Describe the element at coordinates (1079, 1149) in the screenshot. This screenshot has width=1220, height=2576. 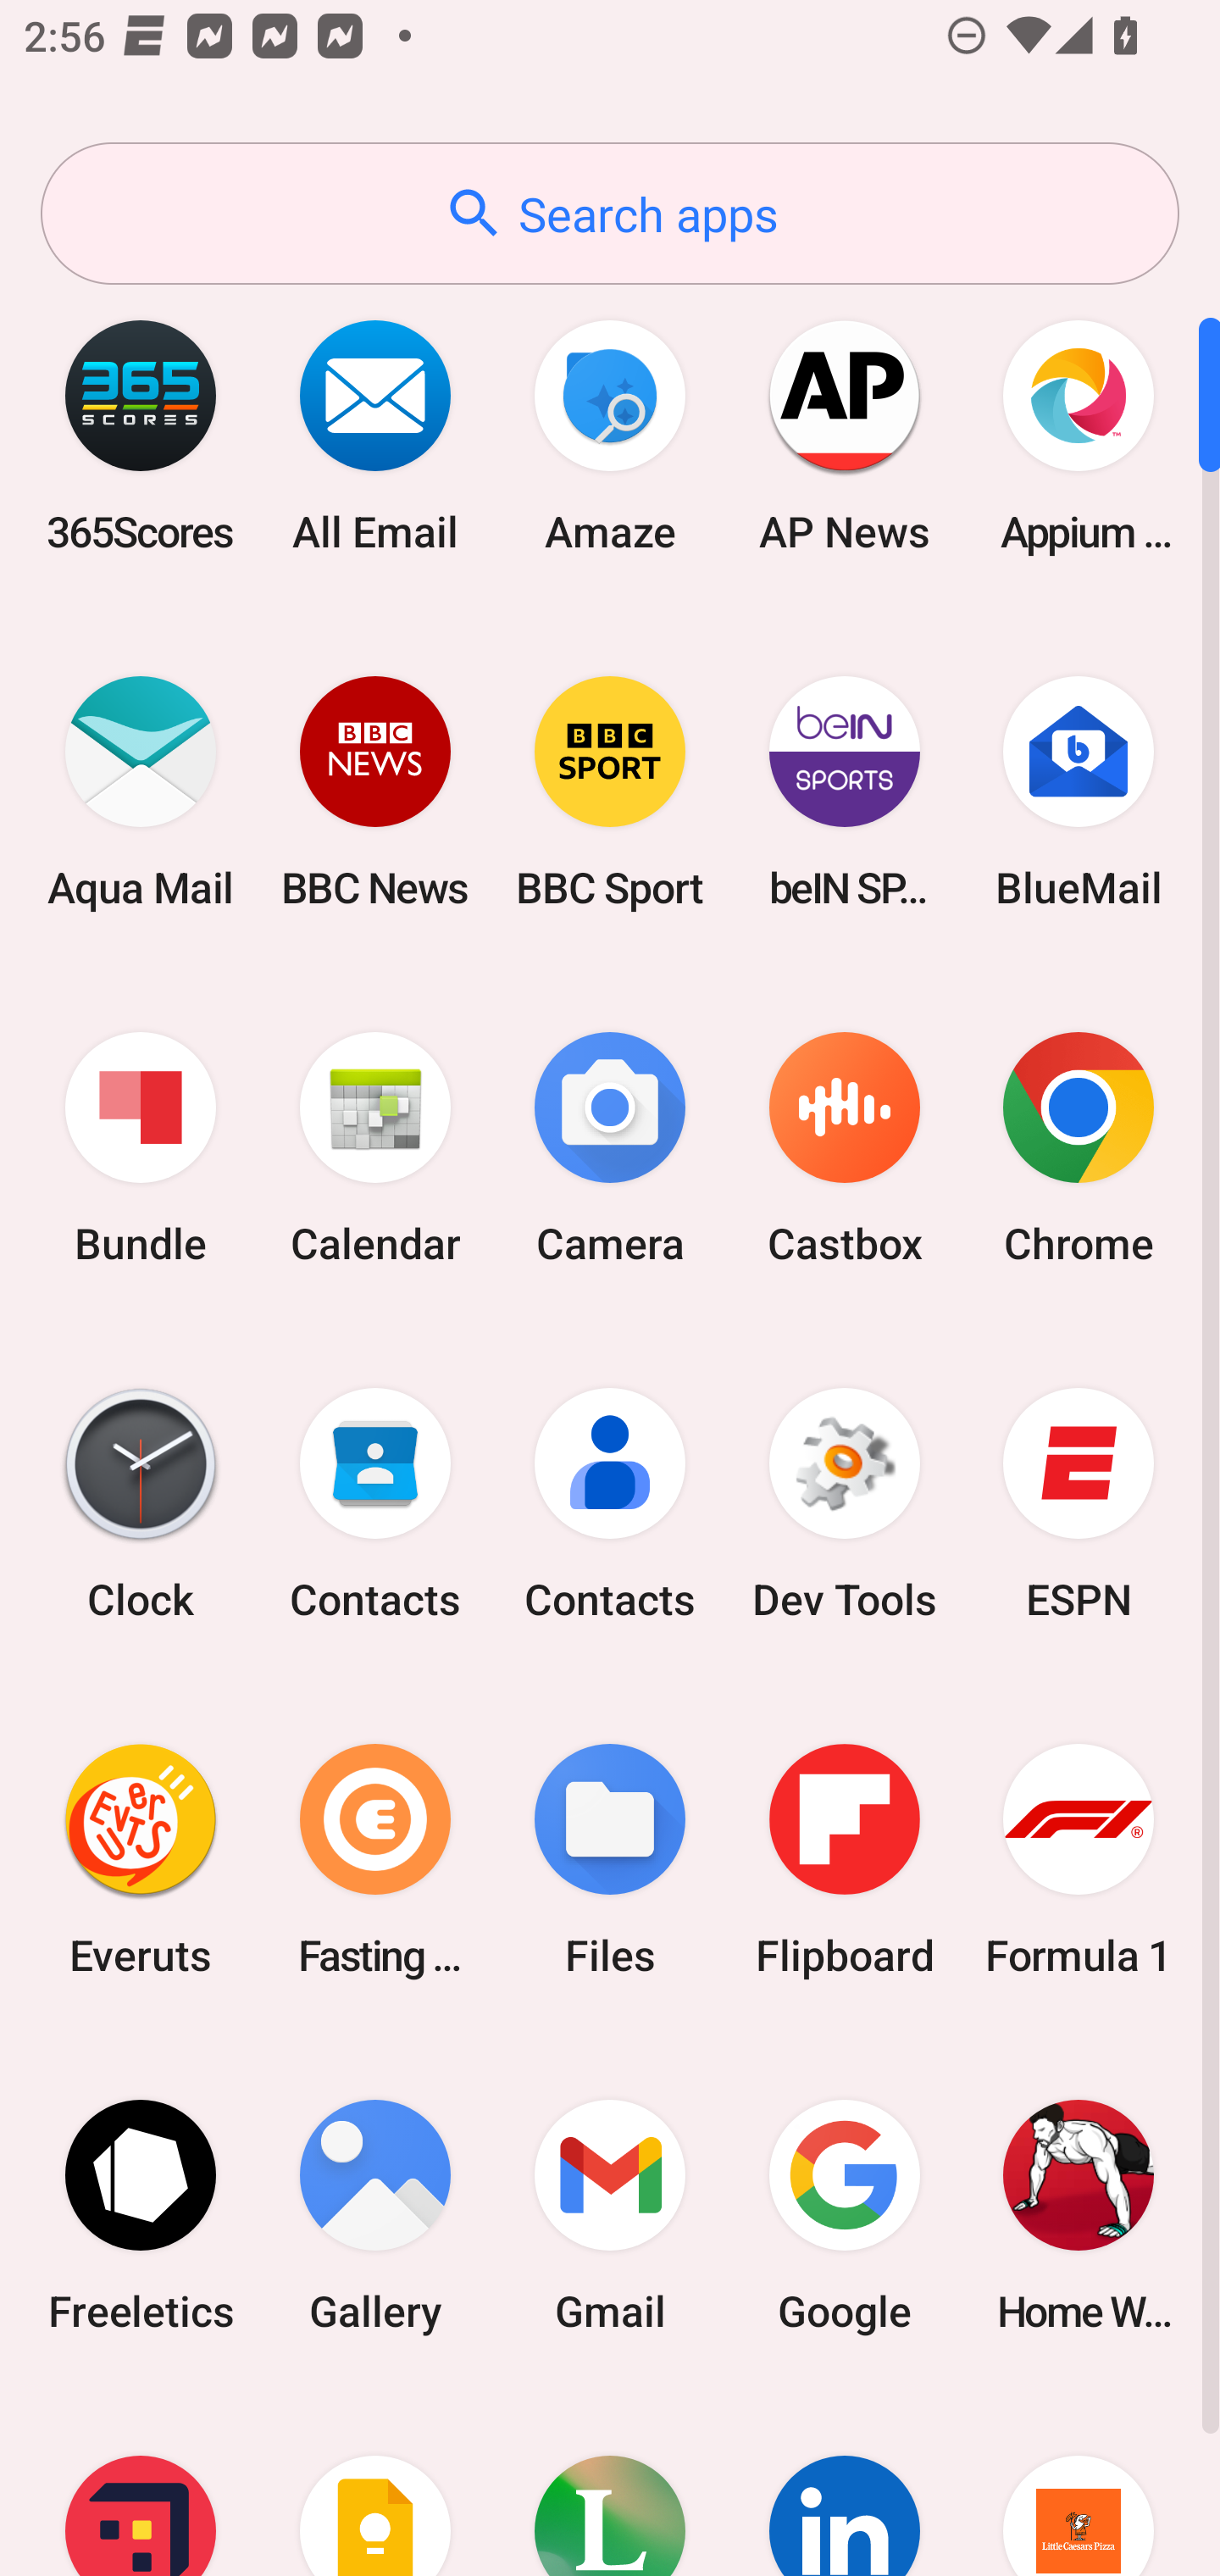
I see `Chrome` at that location.